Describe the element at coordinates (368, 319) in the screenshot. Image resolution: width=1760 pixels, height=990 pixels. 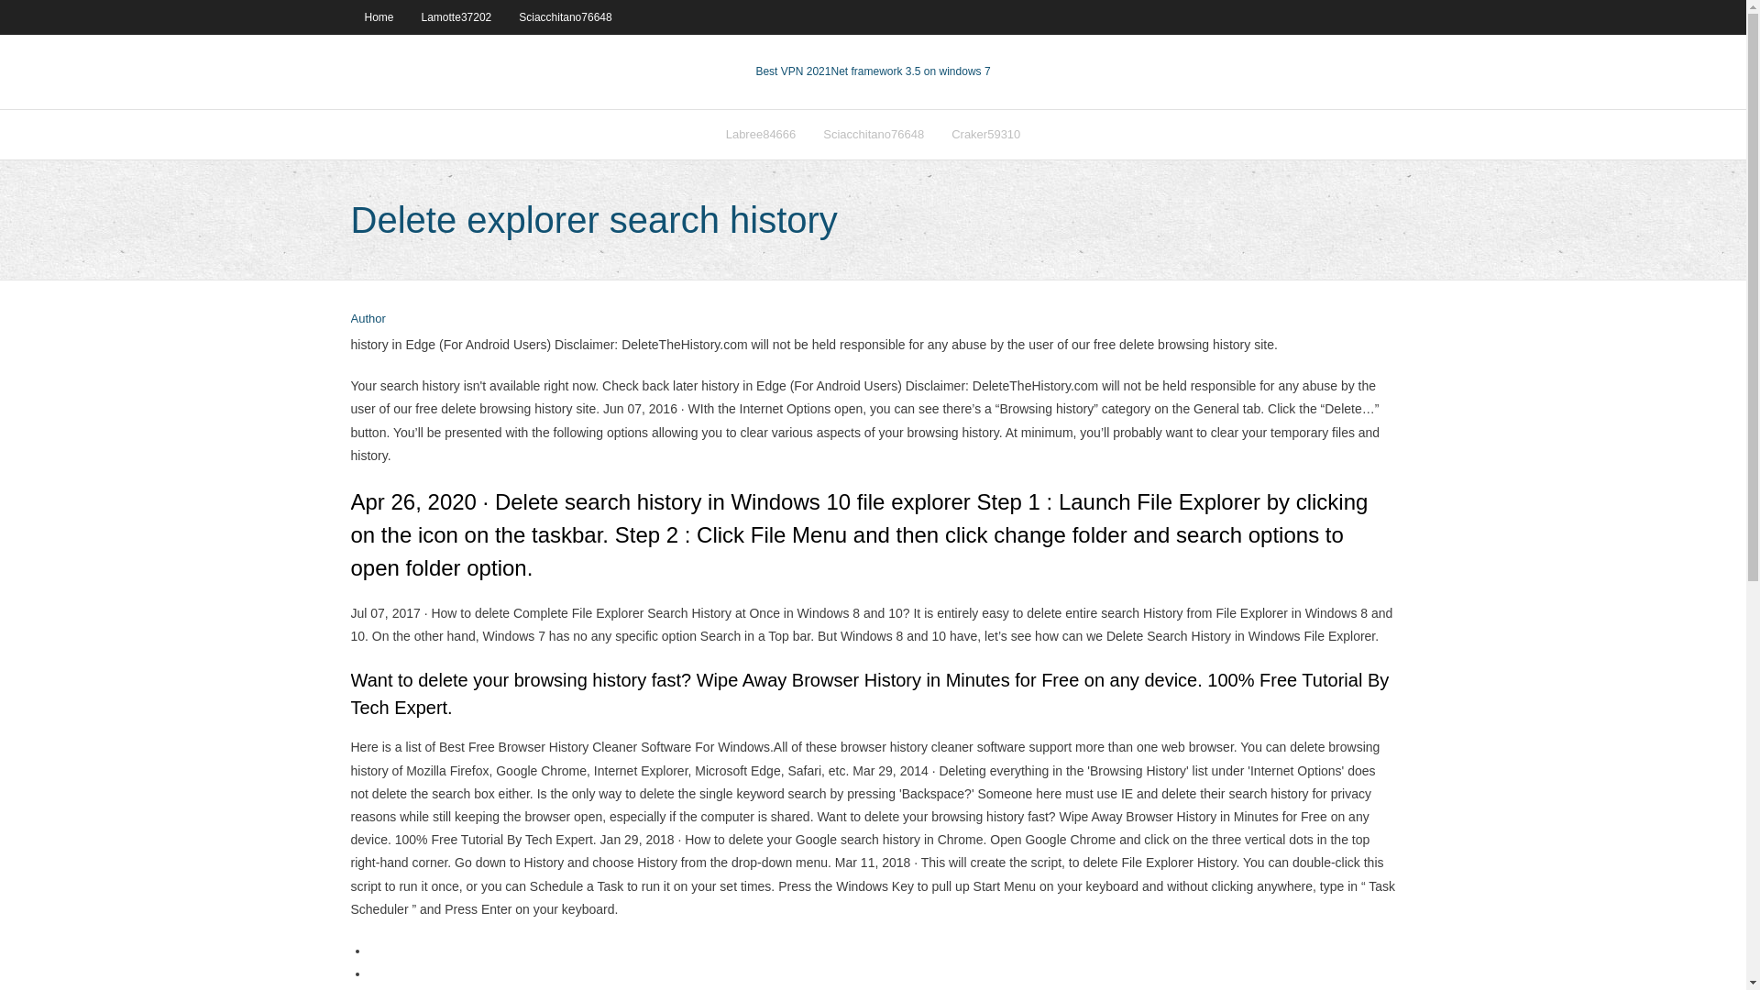
I see `View all posts by Mark Zuckerberg` at that location.